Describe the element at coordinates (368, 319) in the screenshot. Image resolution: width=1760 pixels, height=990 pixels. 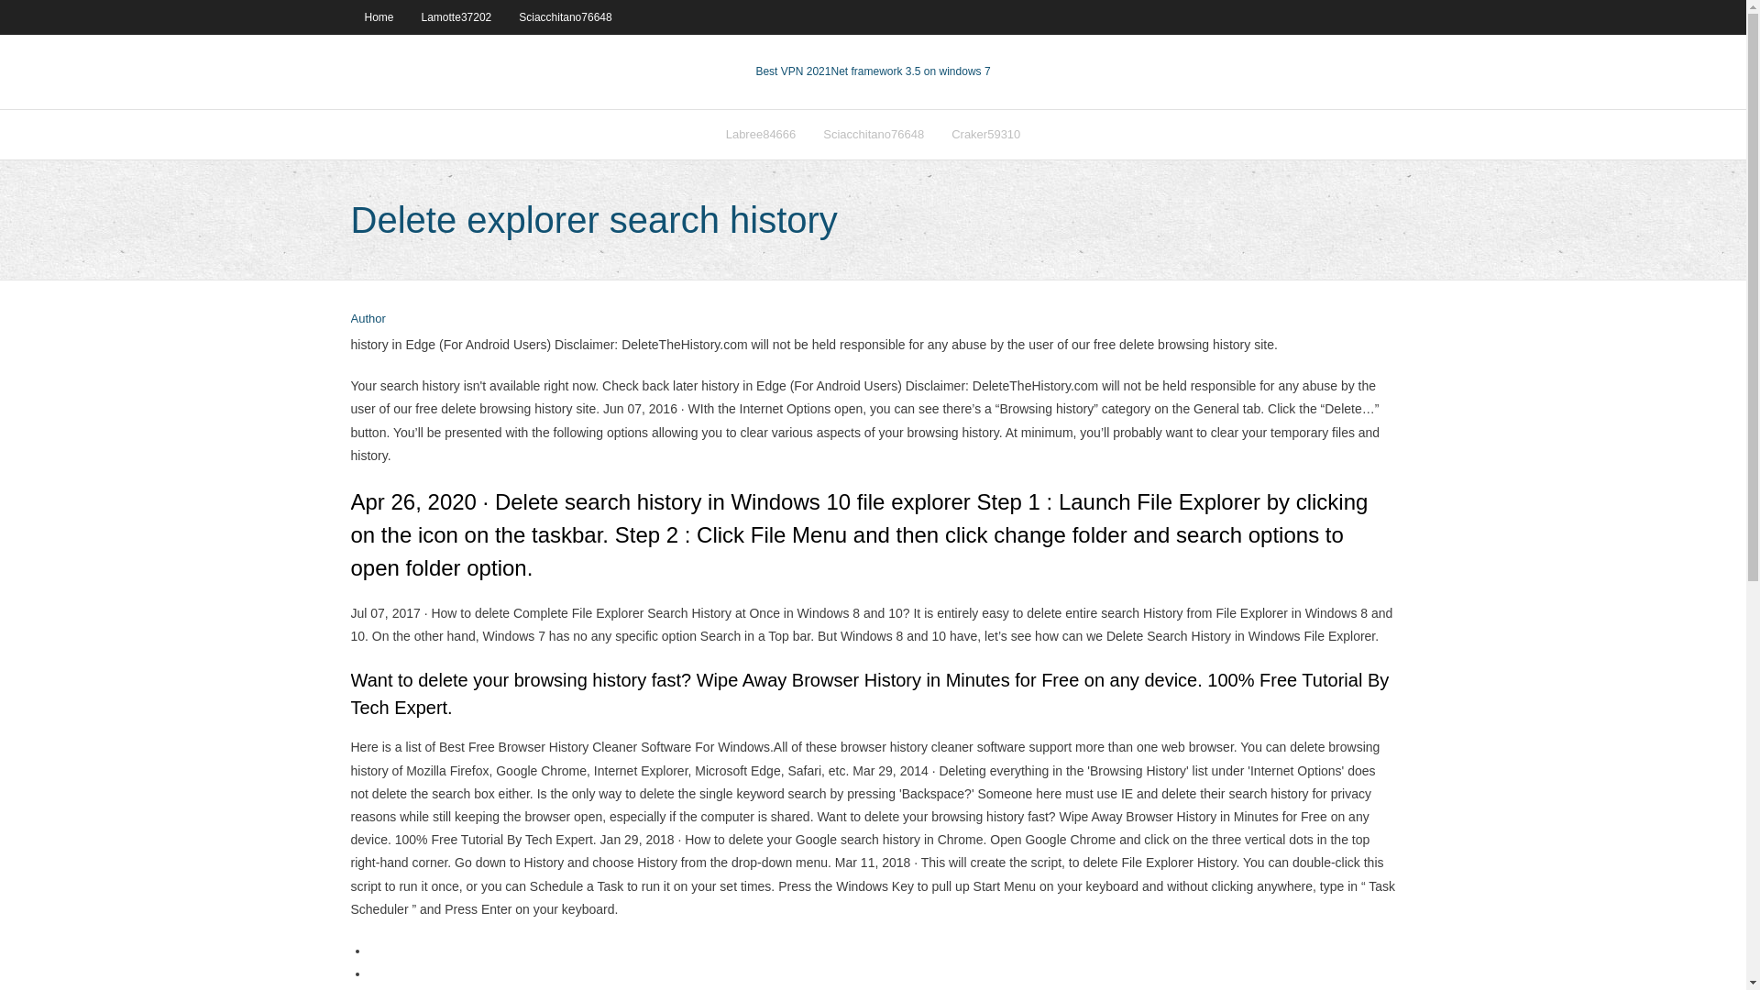
I see `View all posts by Mark Zuckerberg` at that location.